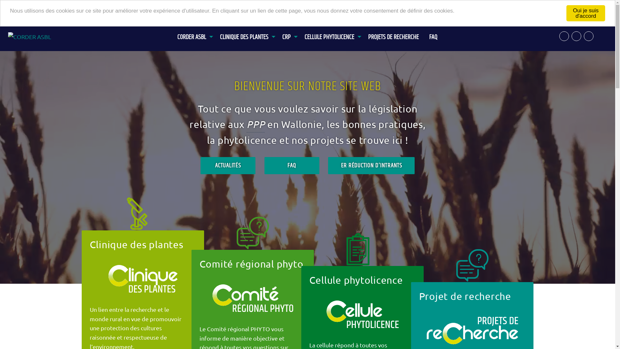 Image resolution: width=620 pixels, height=349 pixels. What do you see at coordinates (193, 34) in the screenshot?
I see `CORDER ASBL` at bounding box center [193, 34].